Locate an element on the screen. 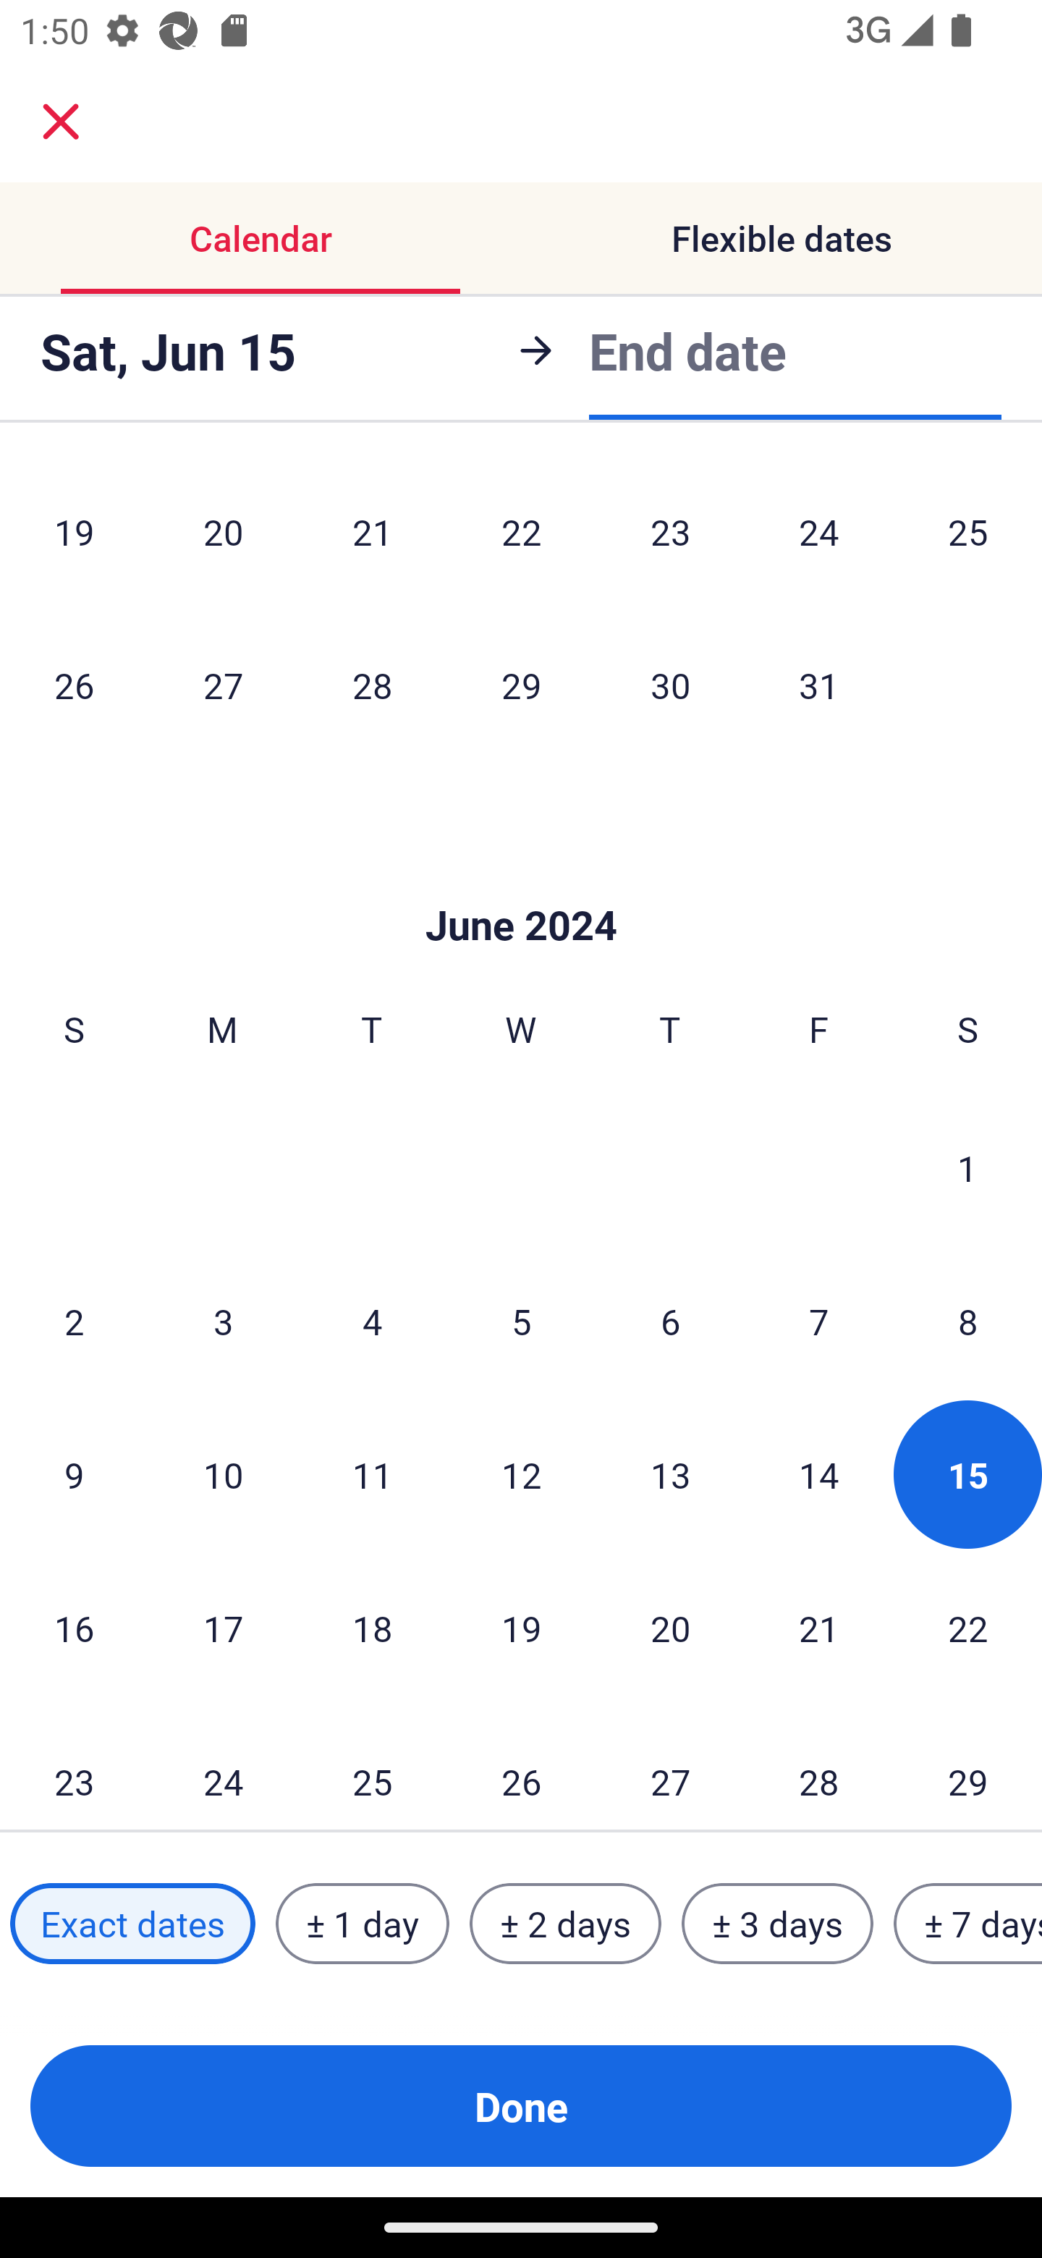 This screenshot has height=2258, width=1042. 14 Friday, June 14, 2024 is located at coordinates (819, 1474).